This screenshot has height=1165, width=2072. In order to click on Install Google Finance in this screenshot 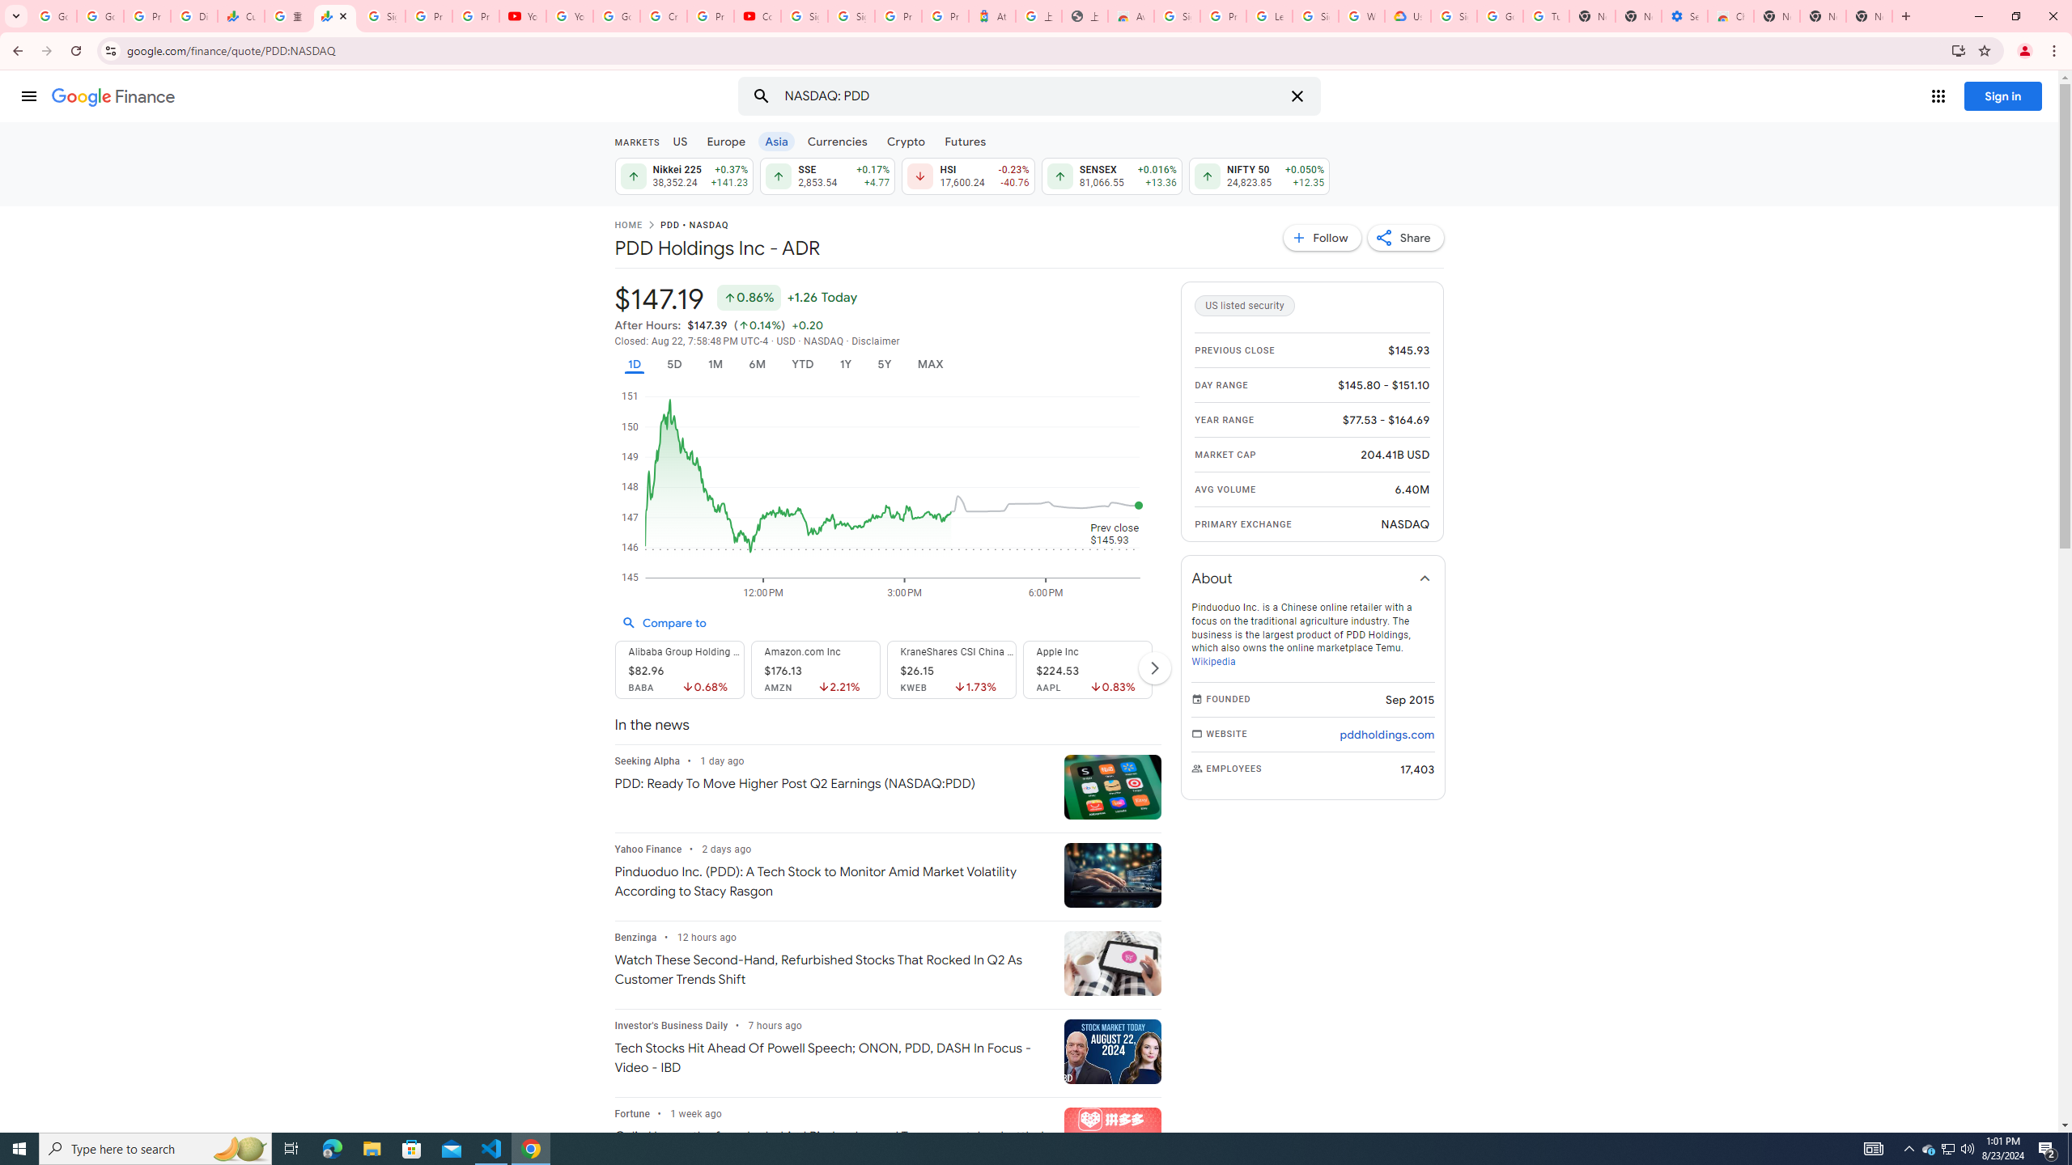, I will do `click(1959, 50)`.